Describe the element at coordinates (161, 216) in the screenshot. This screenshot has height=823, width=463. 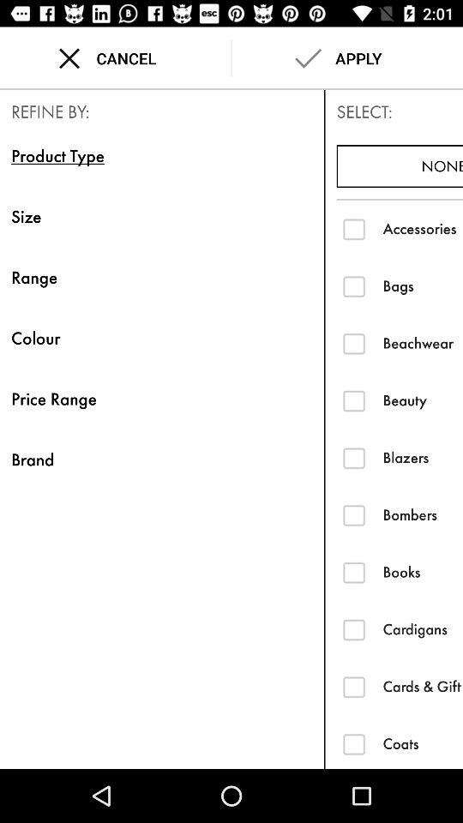
I see `swipe to size` at that location.